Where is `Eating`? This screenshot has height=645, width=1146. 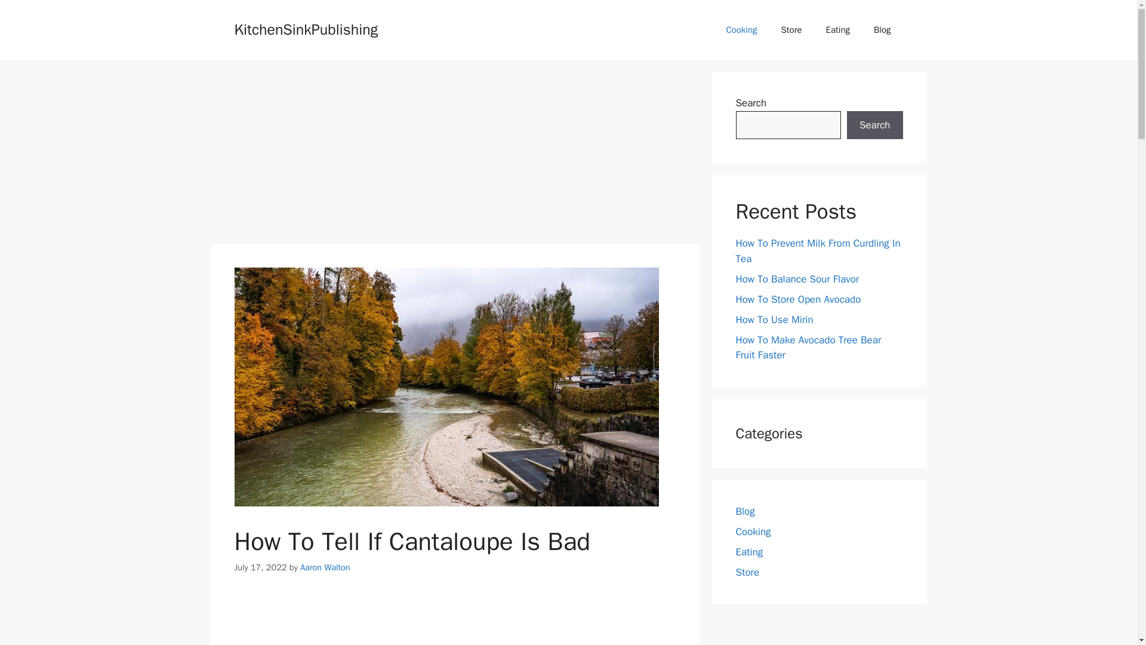 Eating is located at coordinates (749, 552).